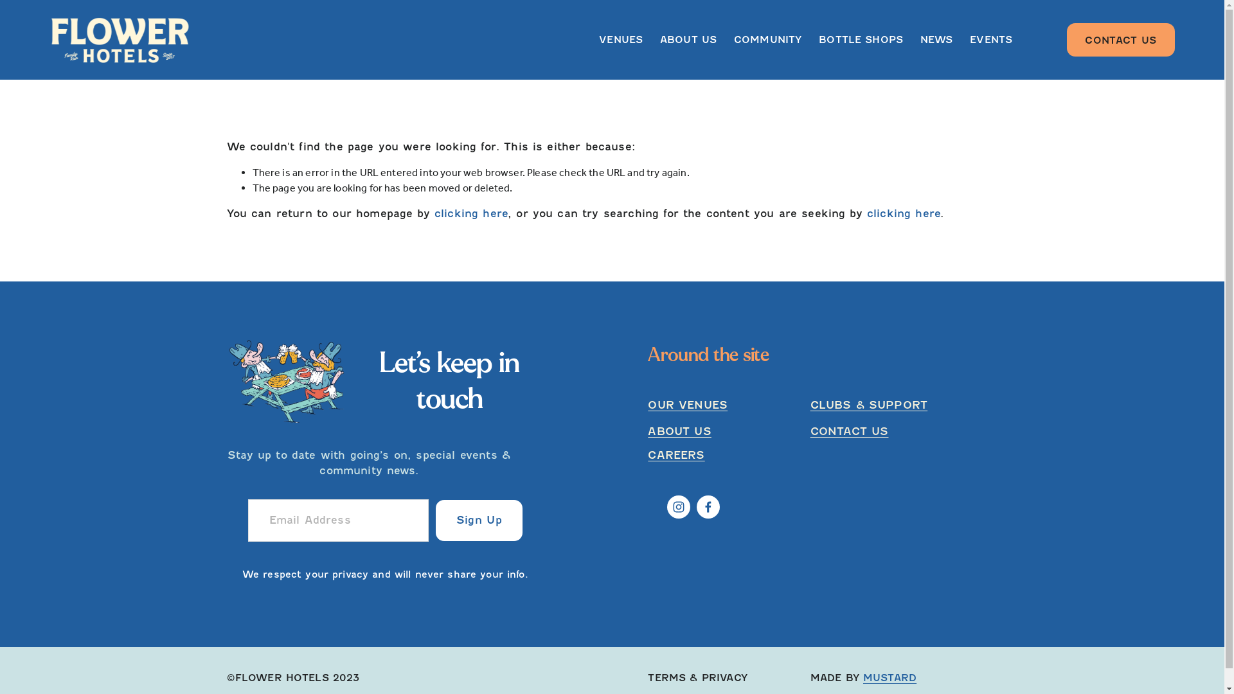  Describe the element at coordinates (1121, 40) in the screenshot. I see `CONTACT US` at that location.